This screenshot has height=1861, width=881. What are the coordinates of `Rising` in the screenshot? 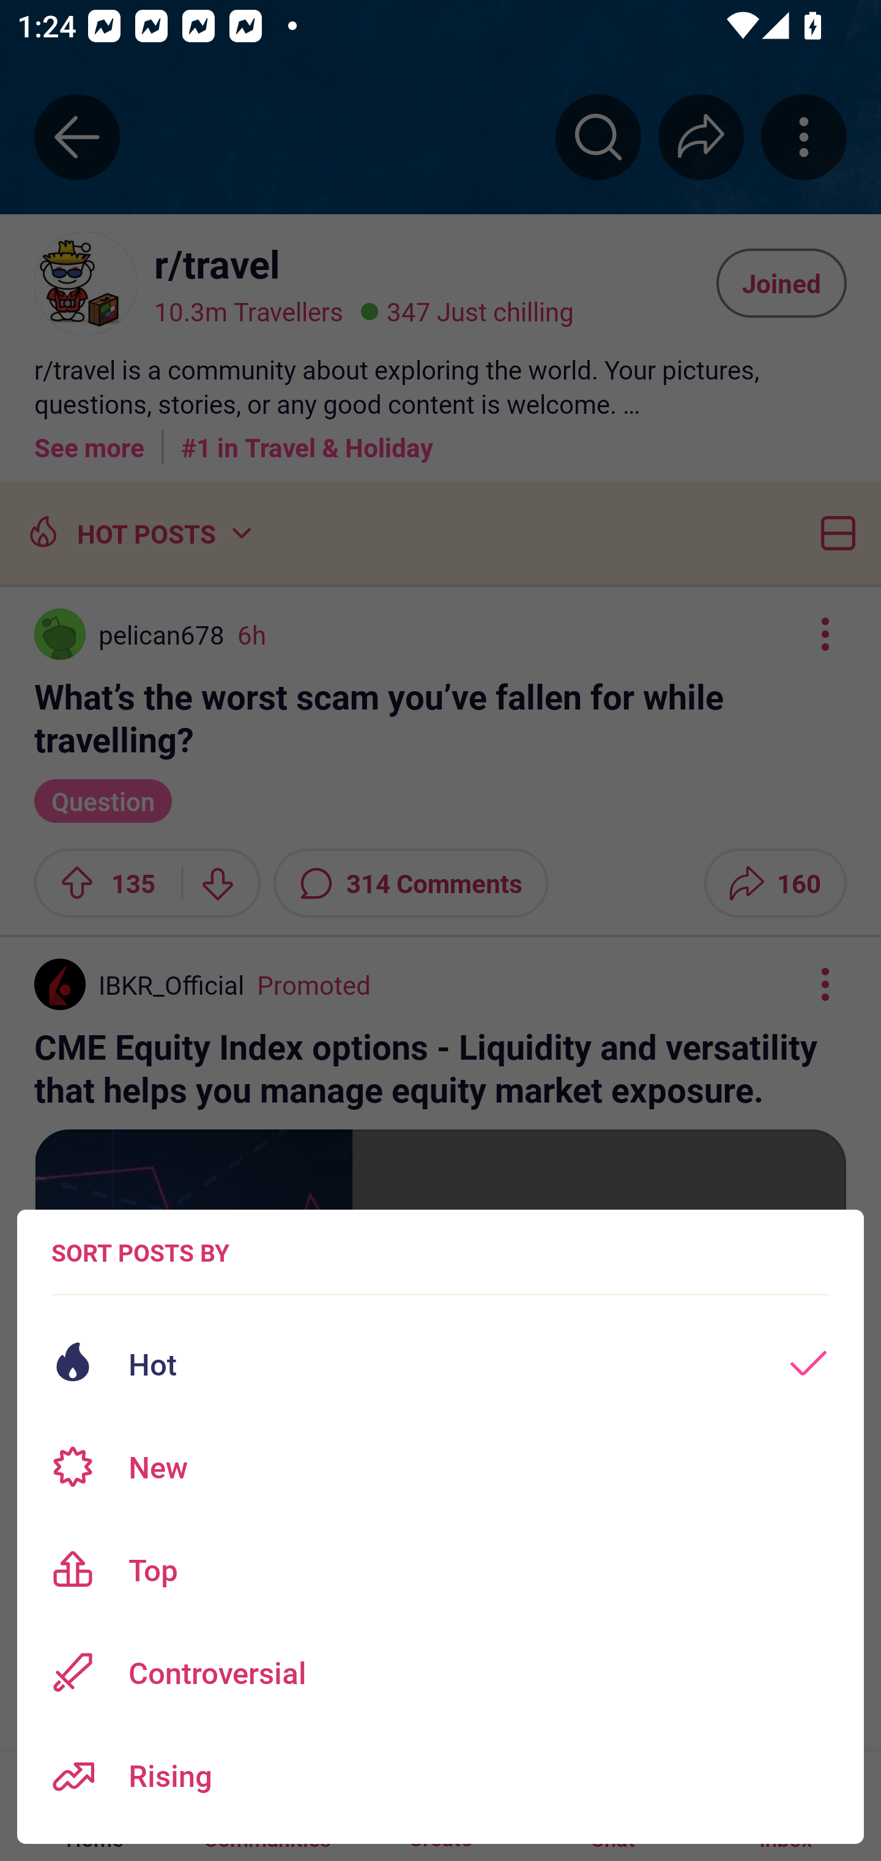 It's located at (441, 1775).